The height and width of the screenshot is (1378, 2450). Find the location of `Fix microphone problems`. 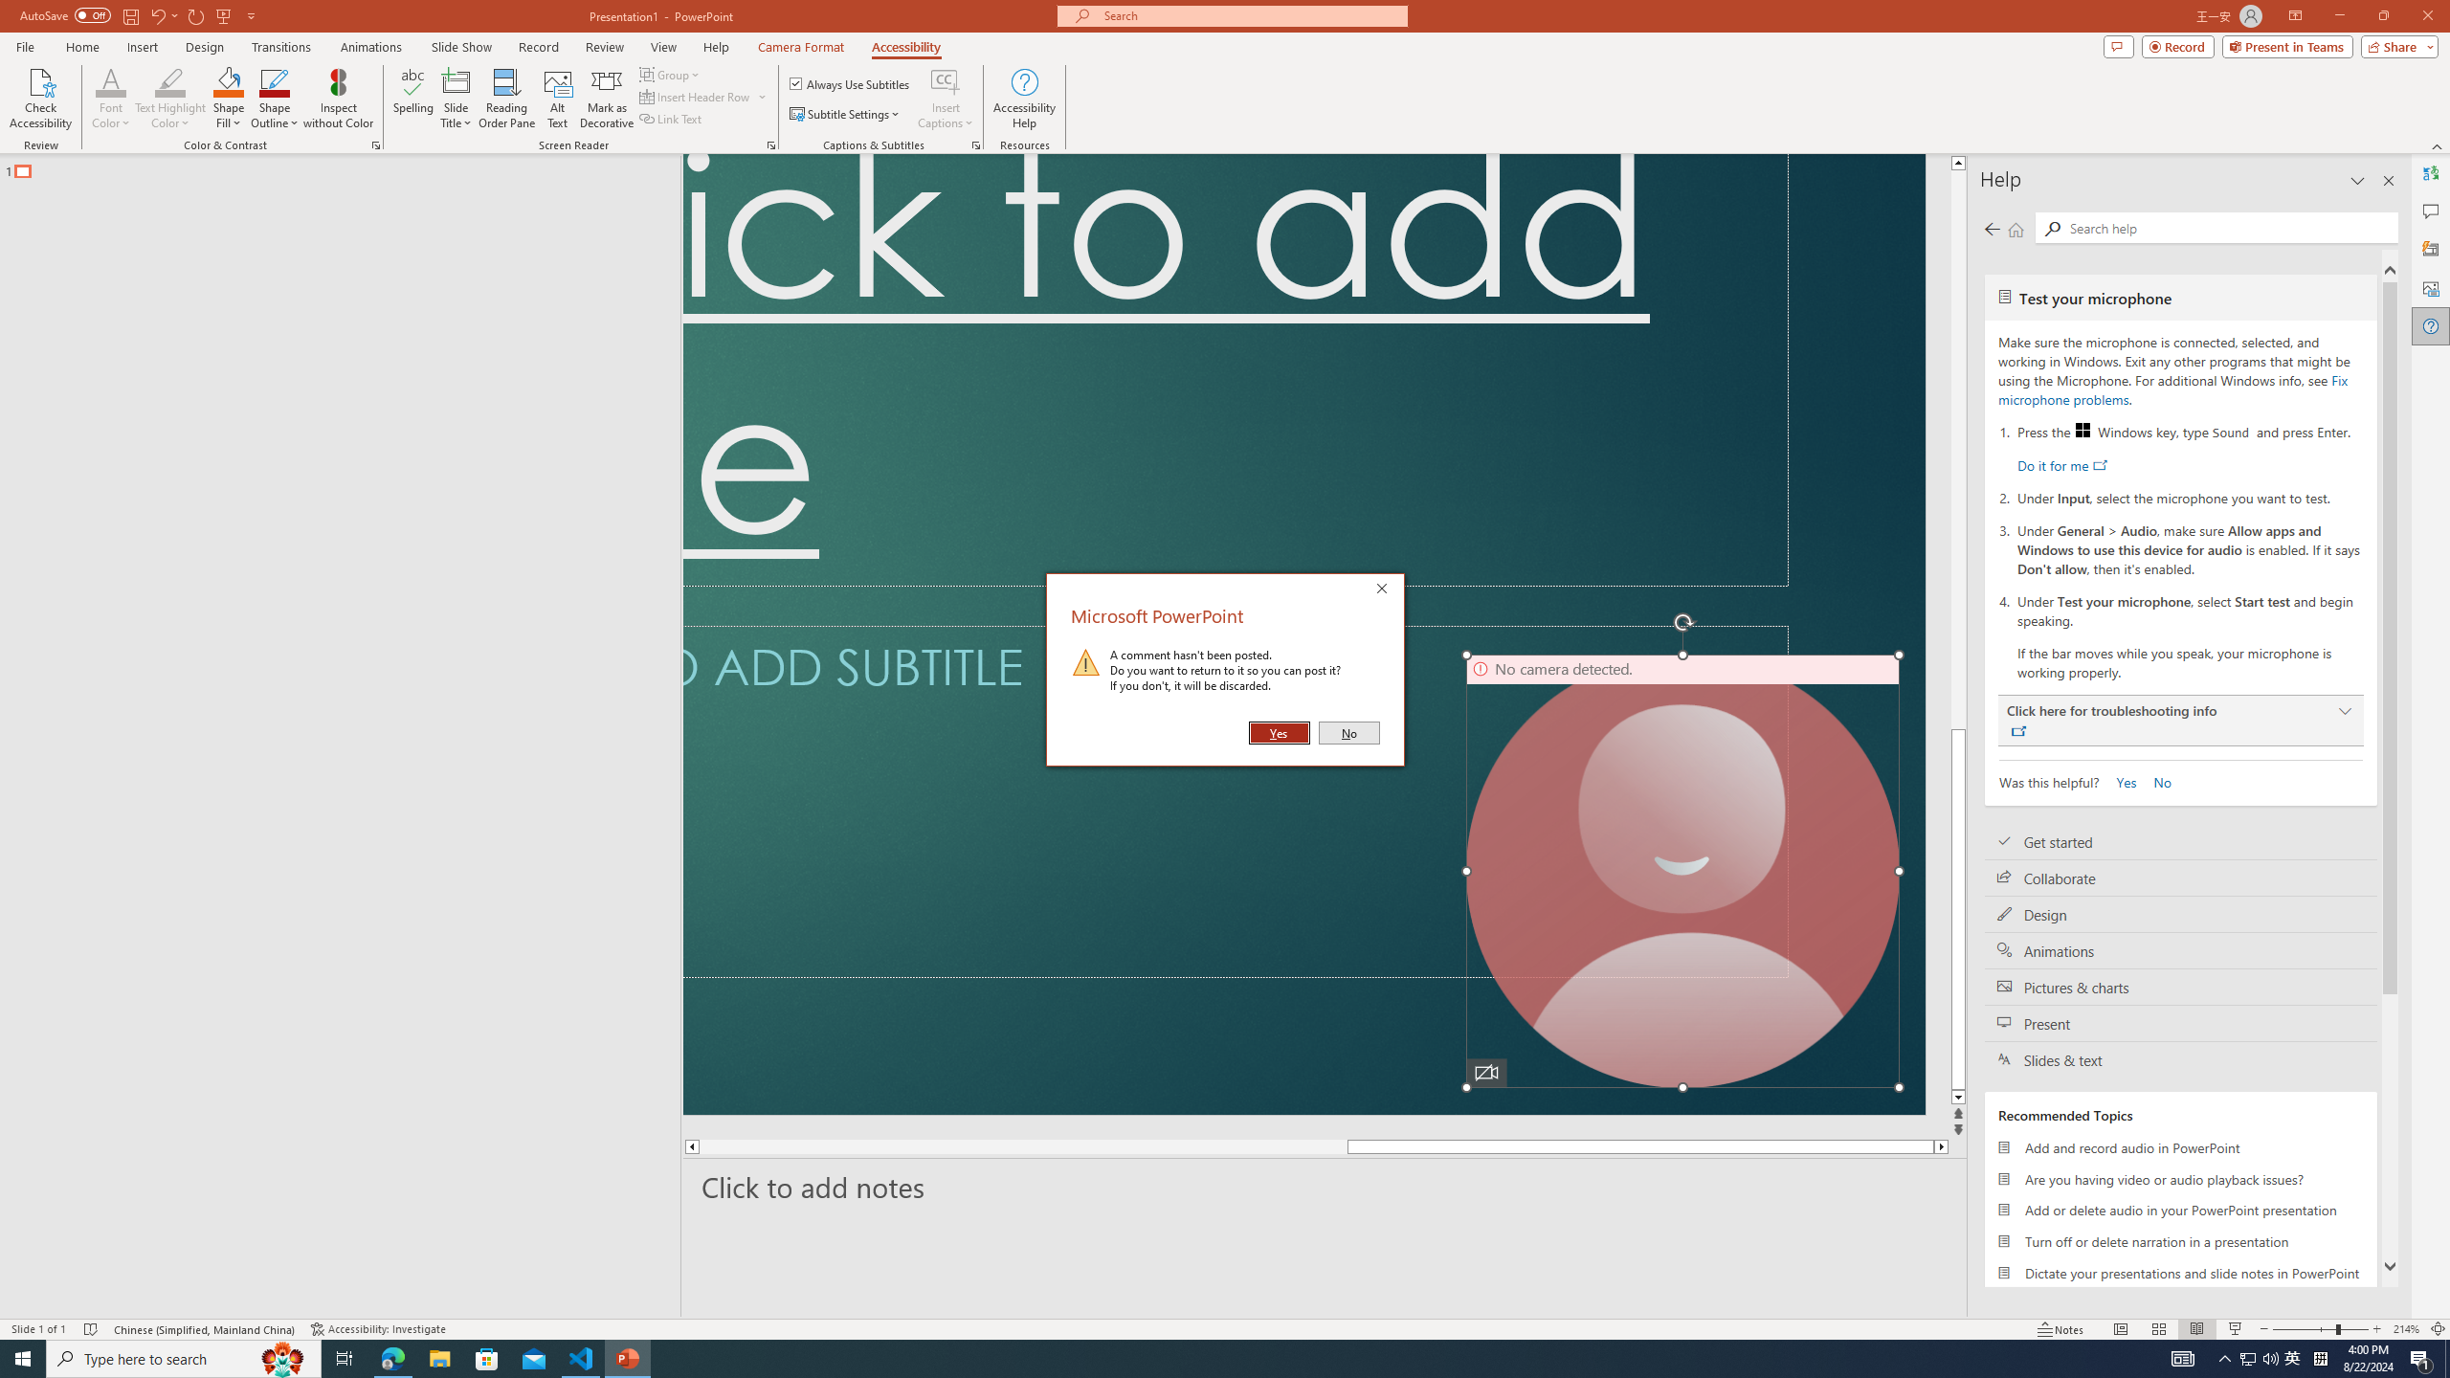

Fix microphone problems is located at coordinates (2172, 389).